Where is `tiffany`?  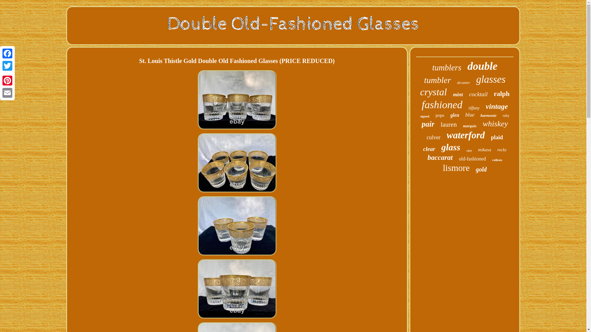 tiffany is located at coordinates (474, 108).